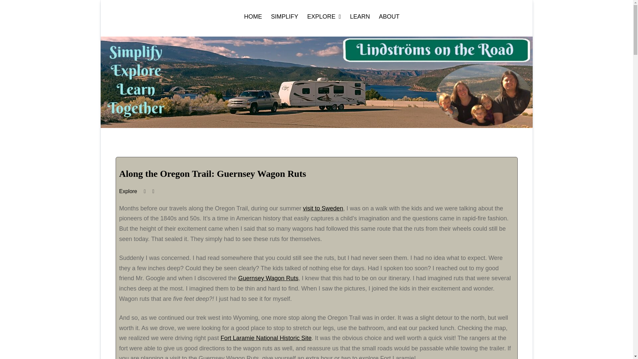 Image resolution: width=638 pixels, height=359 pixels. I want to click on Guernsey Wagon Ruts, so click(268, 278).